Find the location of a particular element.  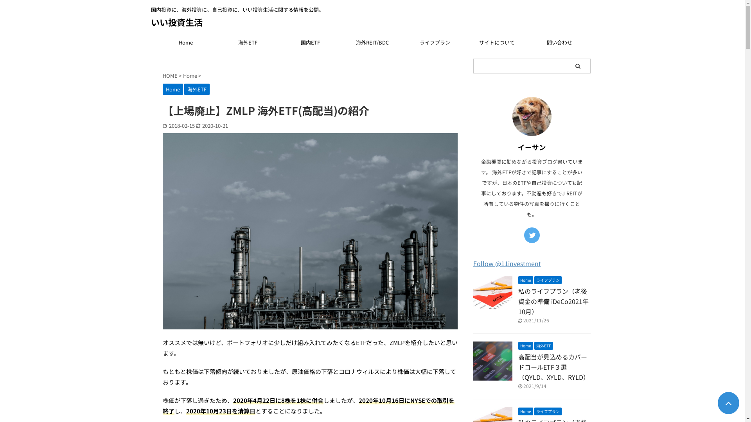

Home is located at coordinates (190, 76).